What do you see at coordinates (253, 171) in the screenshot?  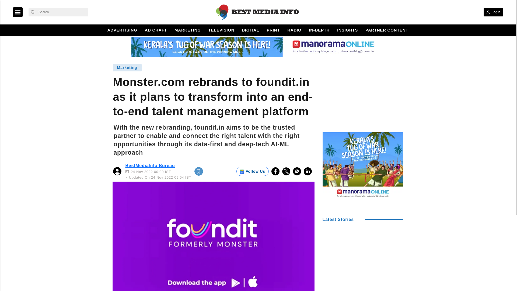 I see `Follow Us` at bounding box center [253, 171].